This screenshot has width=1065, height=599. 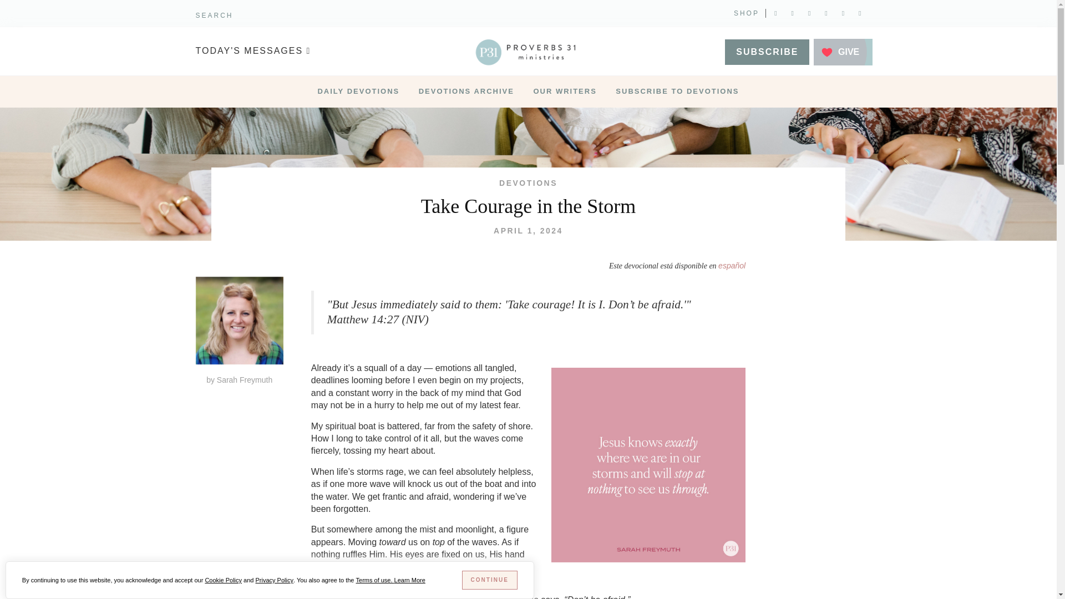 What do you see at coordinates (565, 92) in the screenshot?
I see `OUR WRITERS` at bounding box center [565, 92].